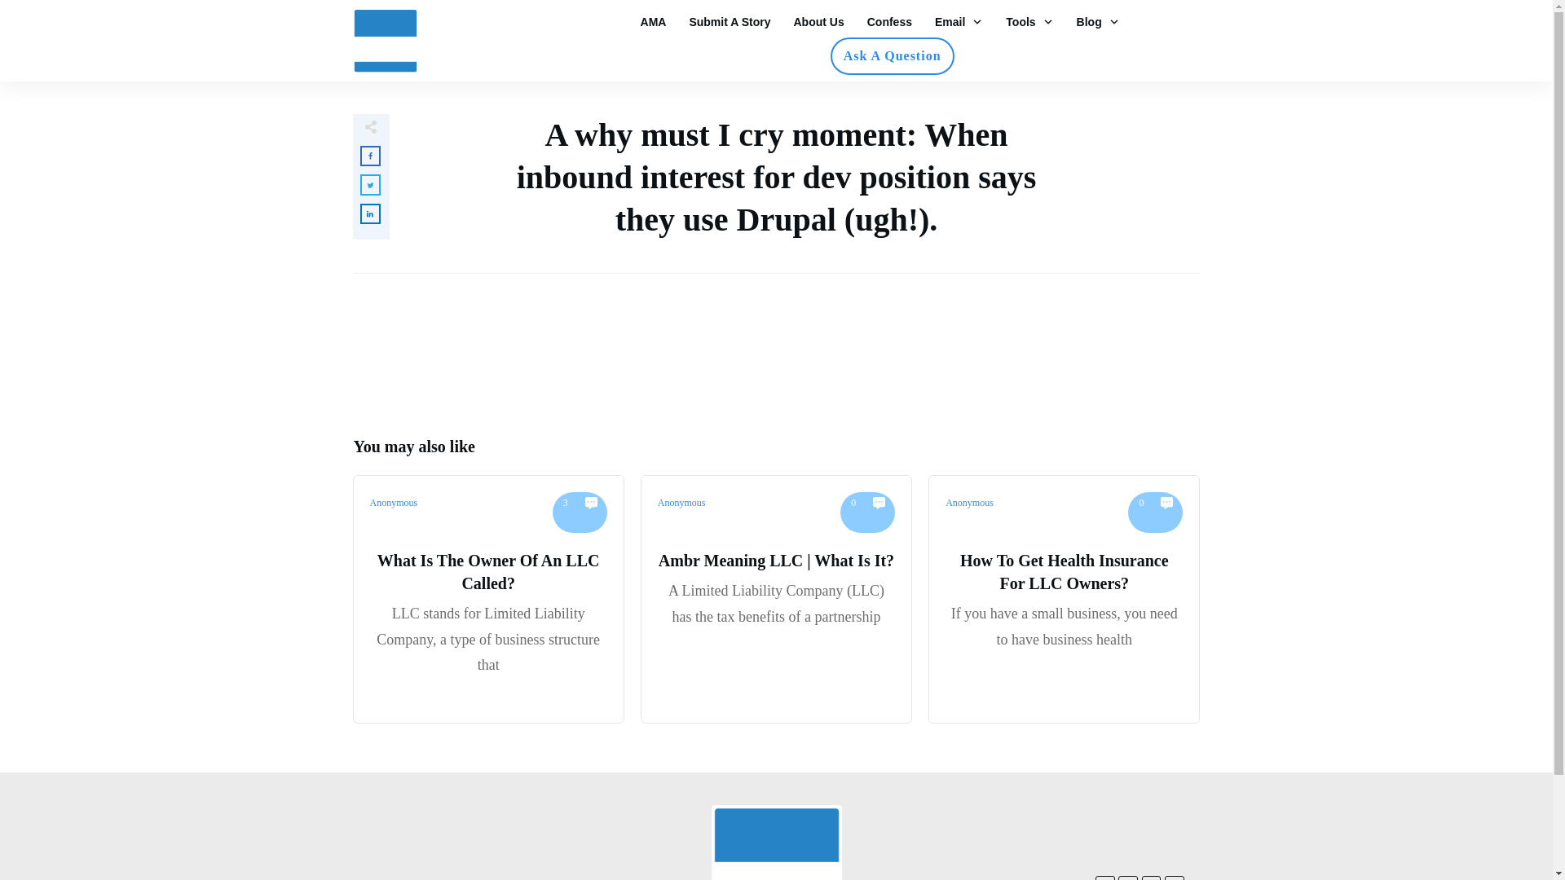  I want to click on How To Get Health Insurance For LLC Owners?, so click(1065, 572).